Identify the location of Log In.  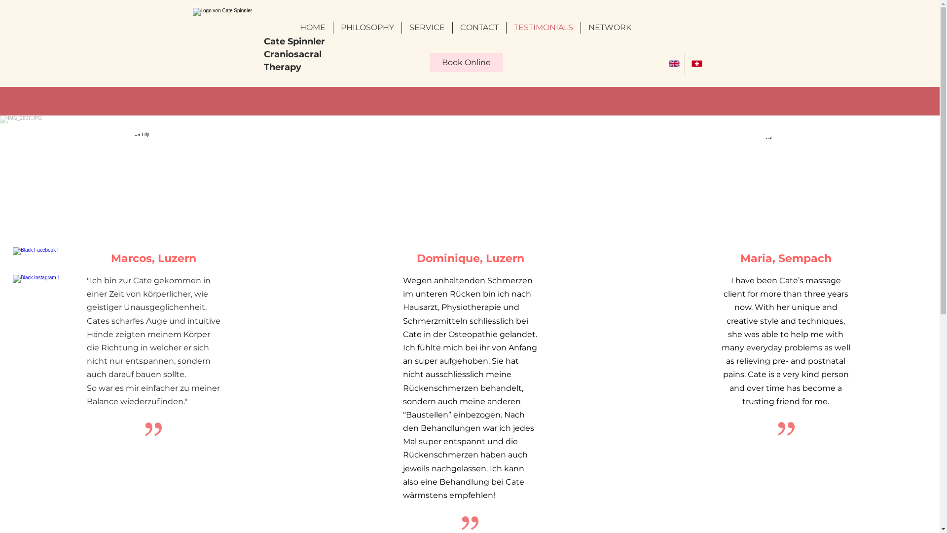
(642, 27).